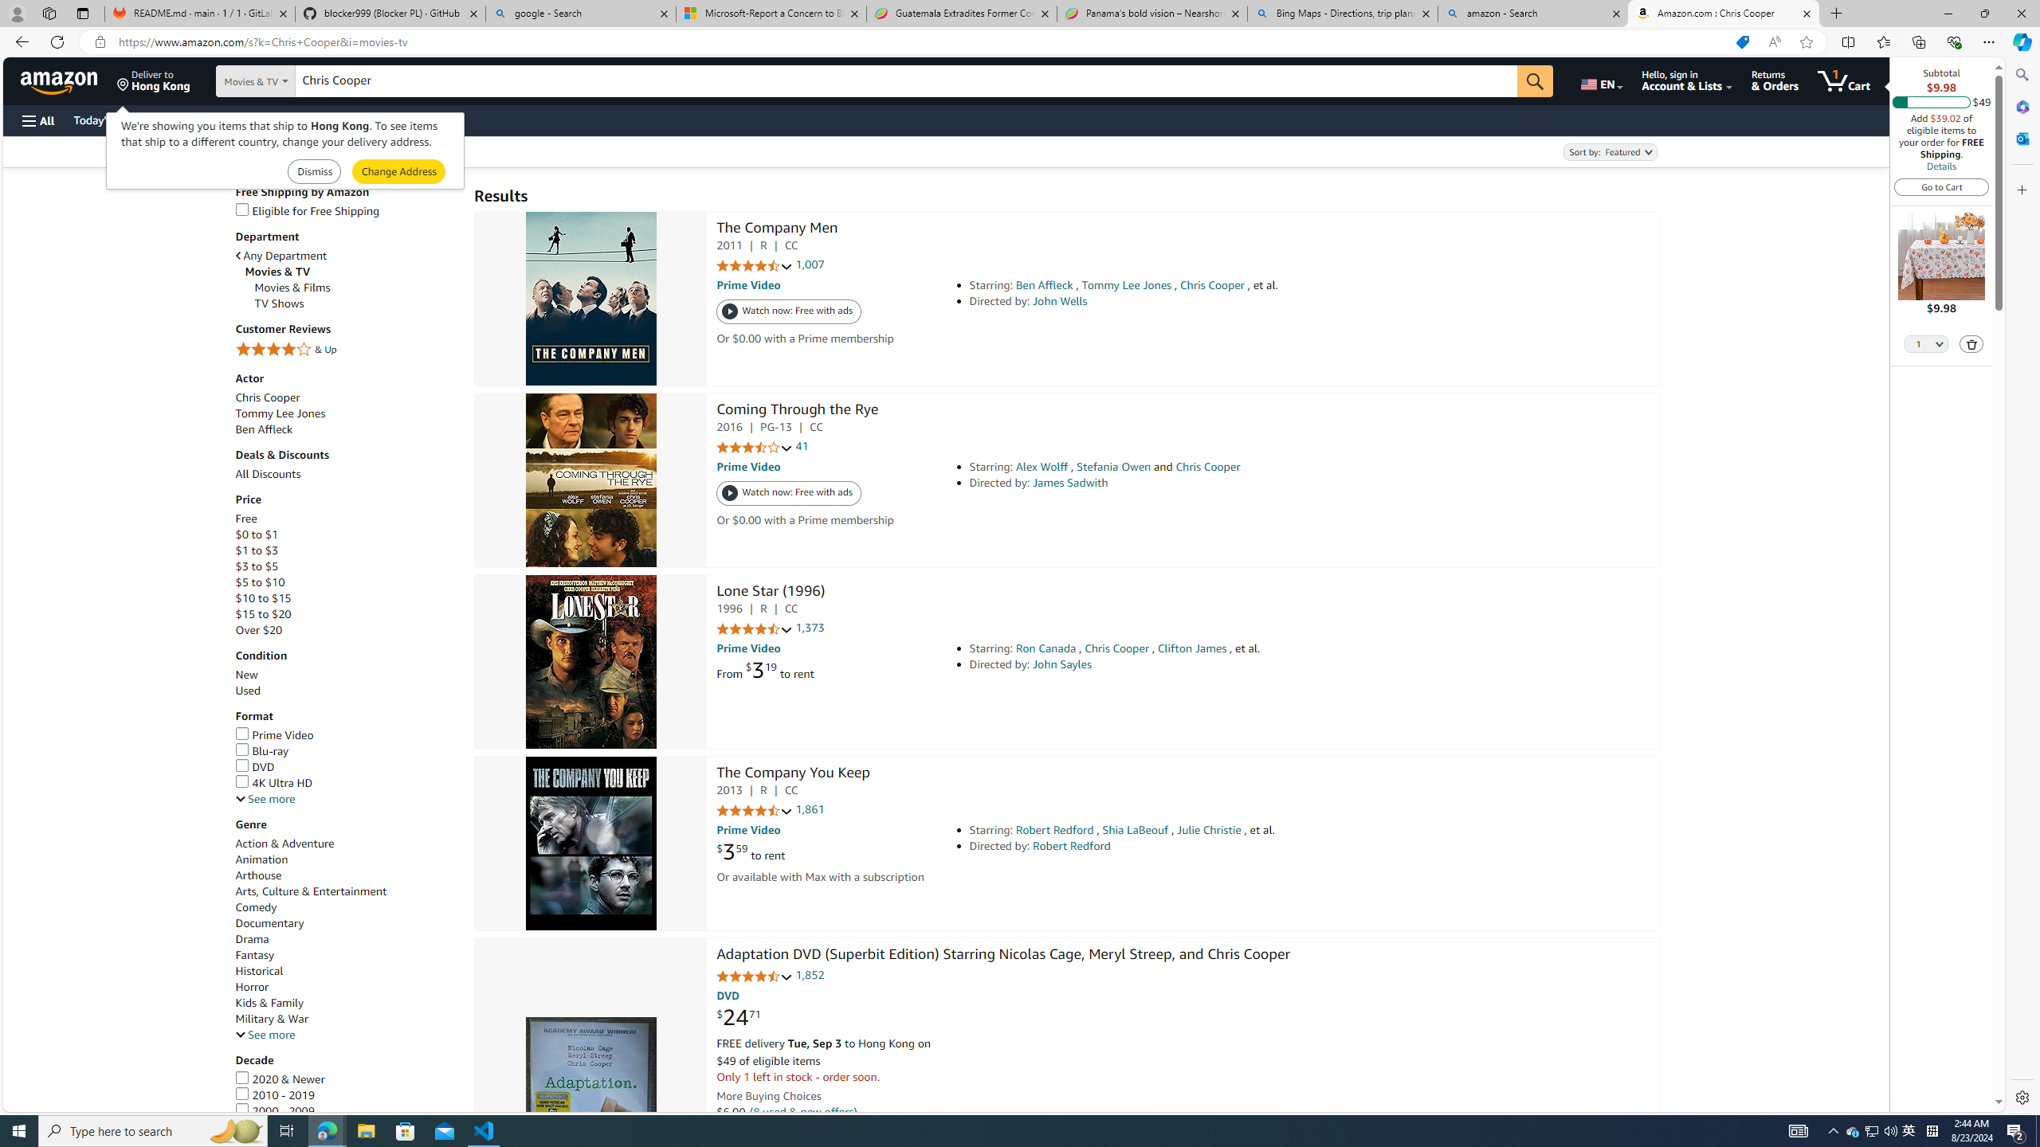  I want to click on Kids & Family, so click(347, 1004).